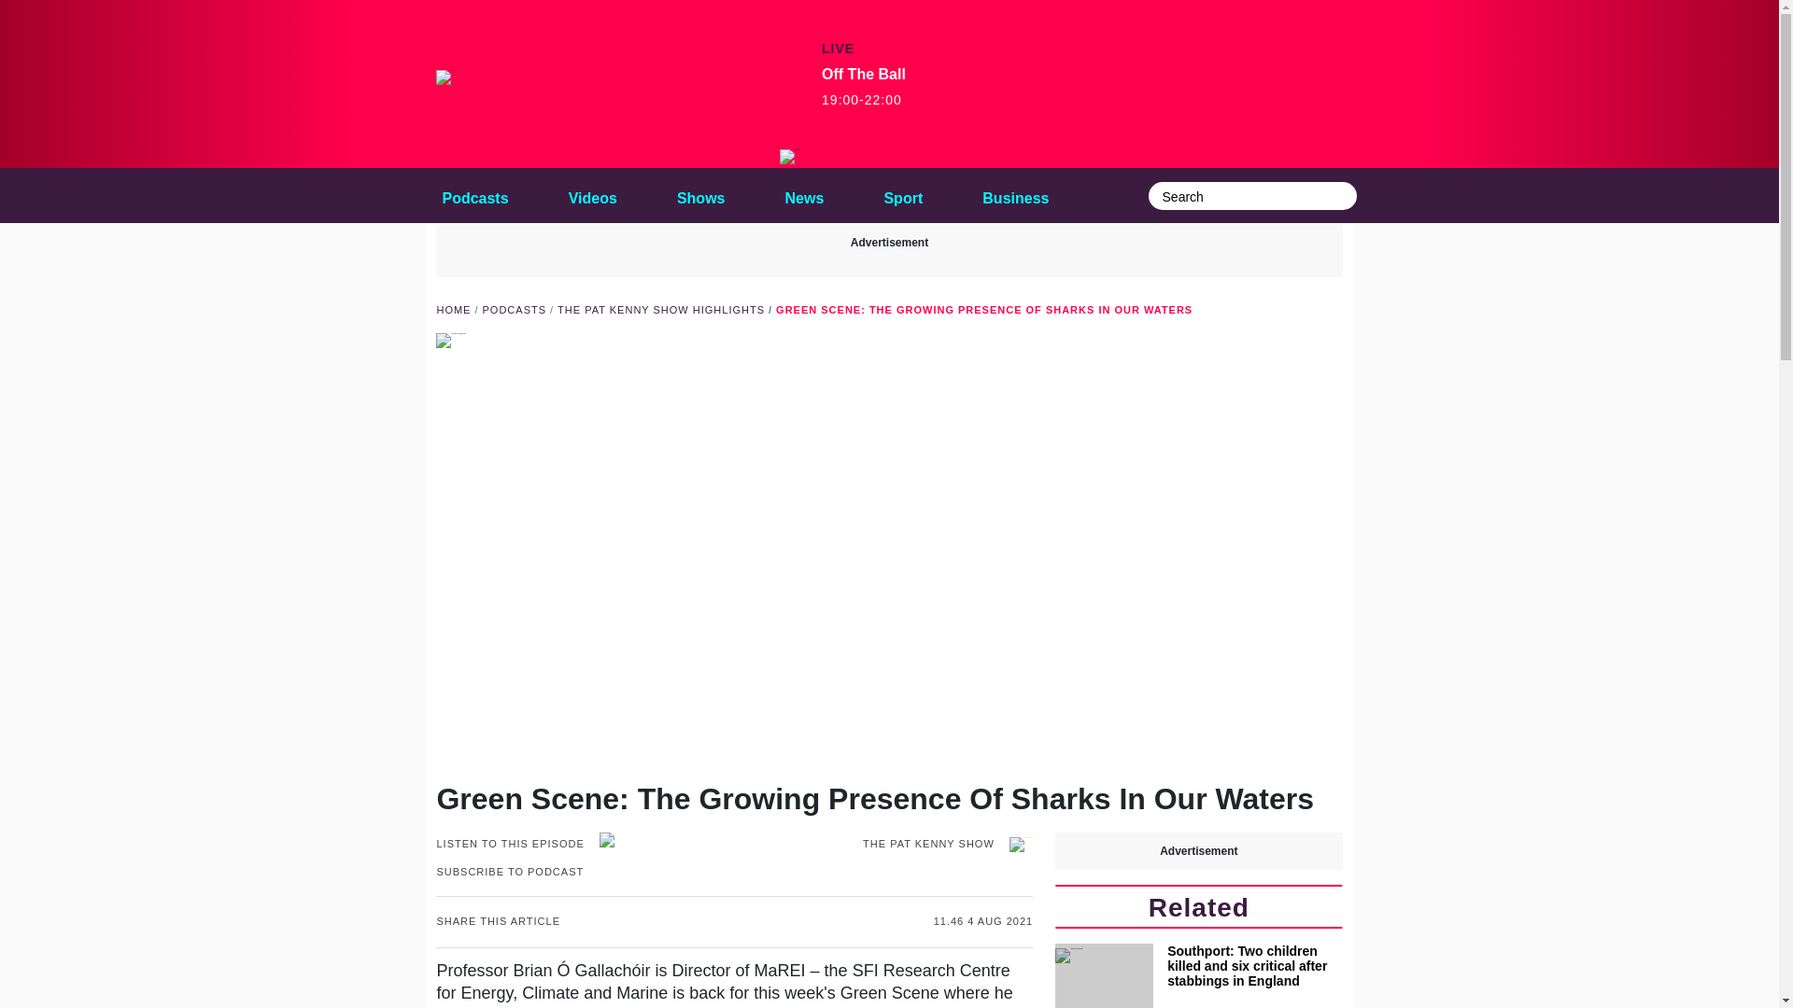 The width and height of the screenshot is (1793, 1008). I want to click on Podcasts, so click(474, 195).